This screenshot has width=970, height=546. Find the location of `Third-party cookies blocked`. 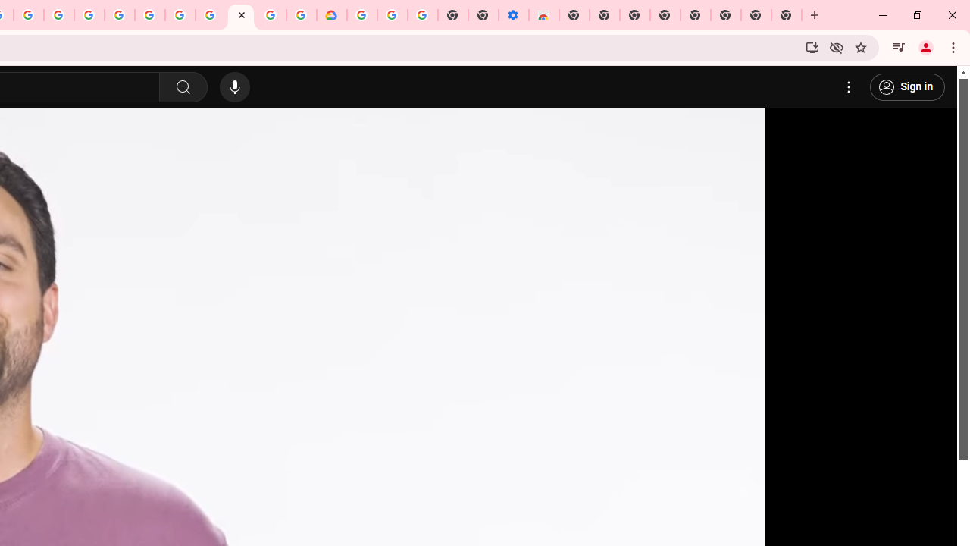

Third-party cookies blocked is located at coordinates (837, 47).